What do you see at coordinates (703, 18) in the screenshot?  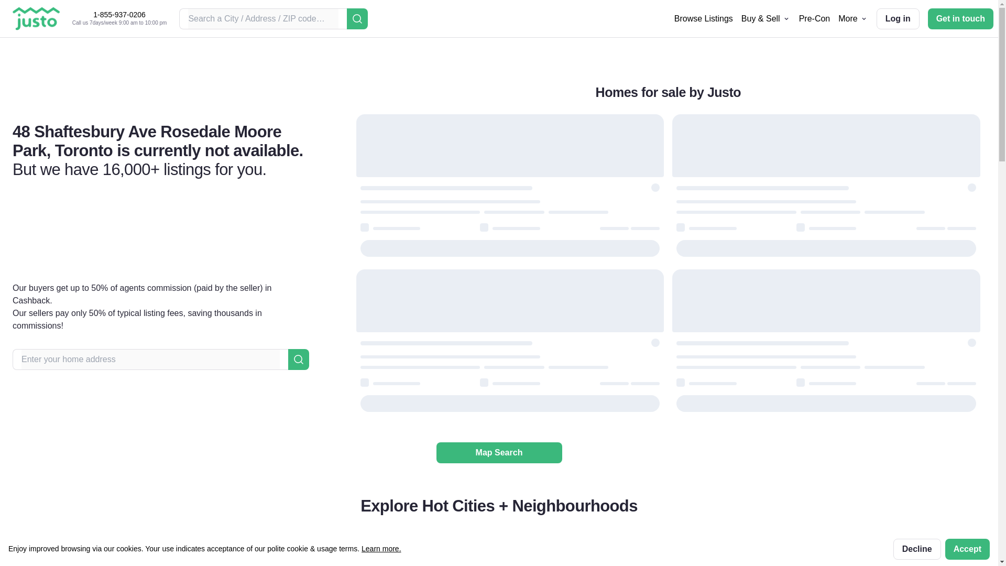 I see `Browse Listings` at bounding box center [703, 18].